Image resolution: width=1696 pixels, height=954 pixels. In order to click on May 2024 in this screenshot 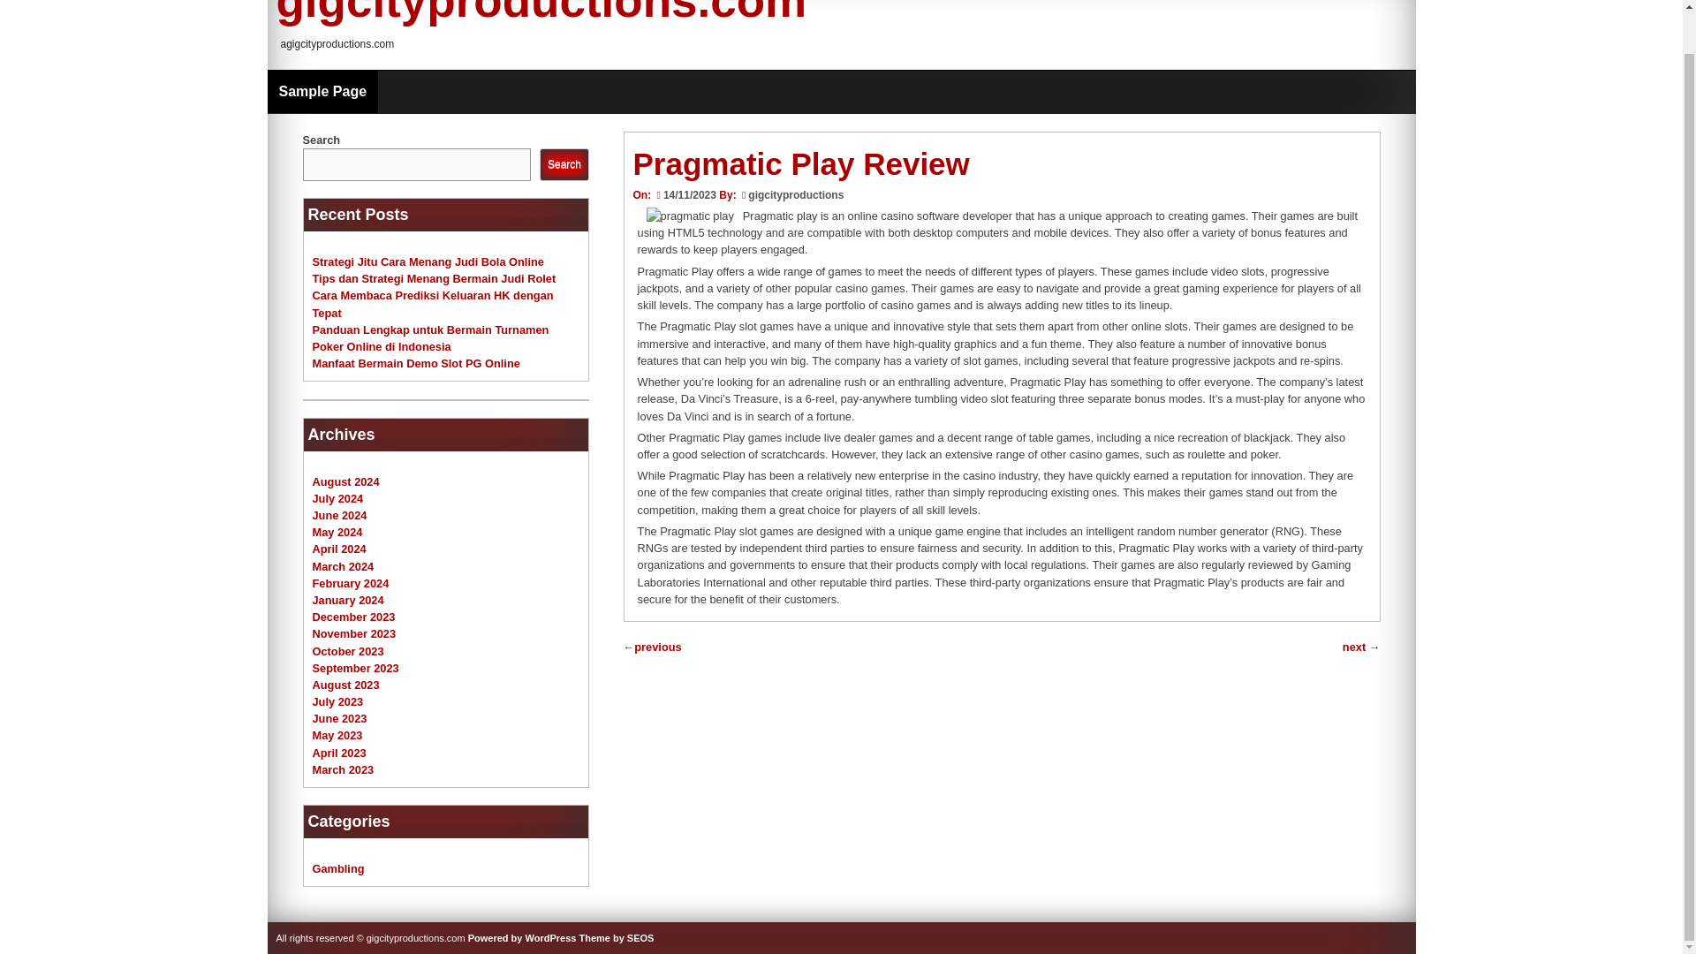, I will do `click(337, 532)`.